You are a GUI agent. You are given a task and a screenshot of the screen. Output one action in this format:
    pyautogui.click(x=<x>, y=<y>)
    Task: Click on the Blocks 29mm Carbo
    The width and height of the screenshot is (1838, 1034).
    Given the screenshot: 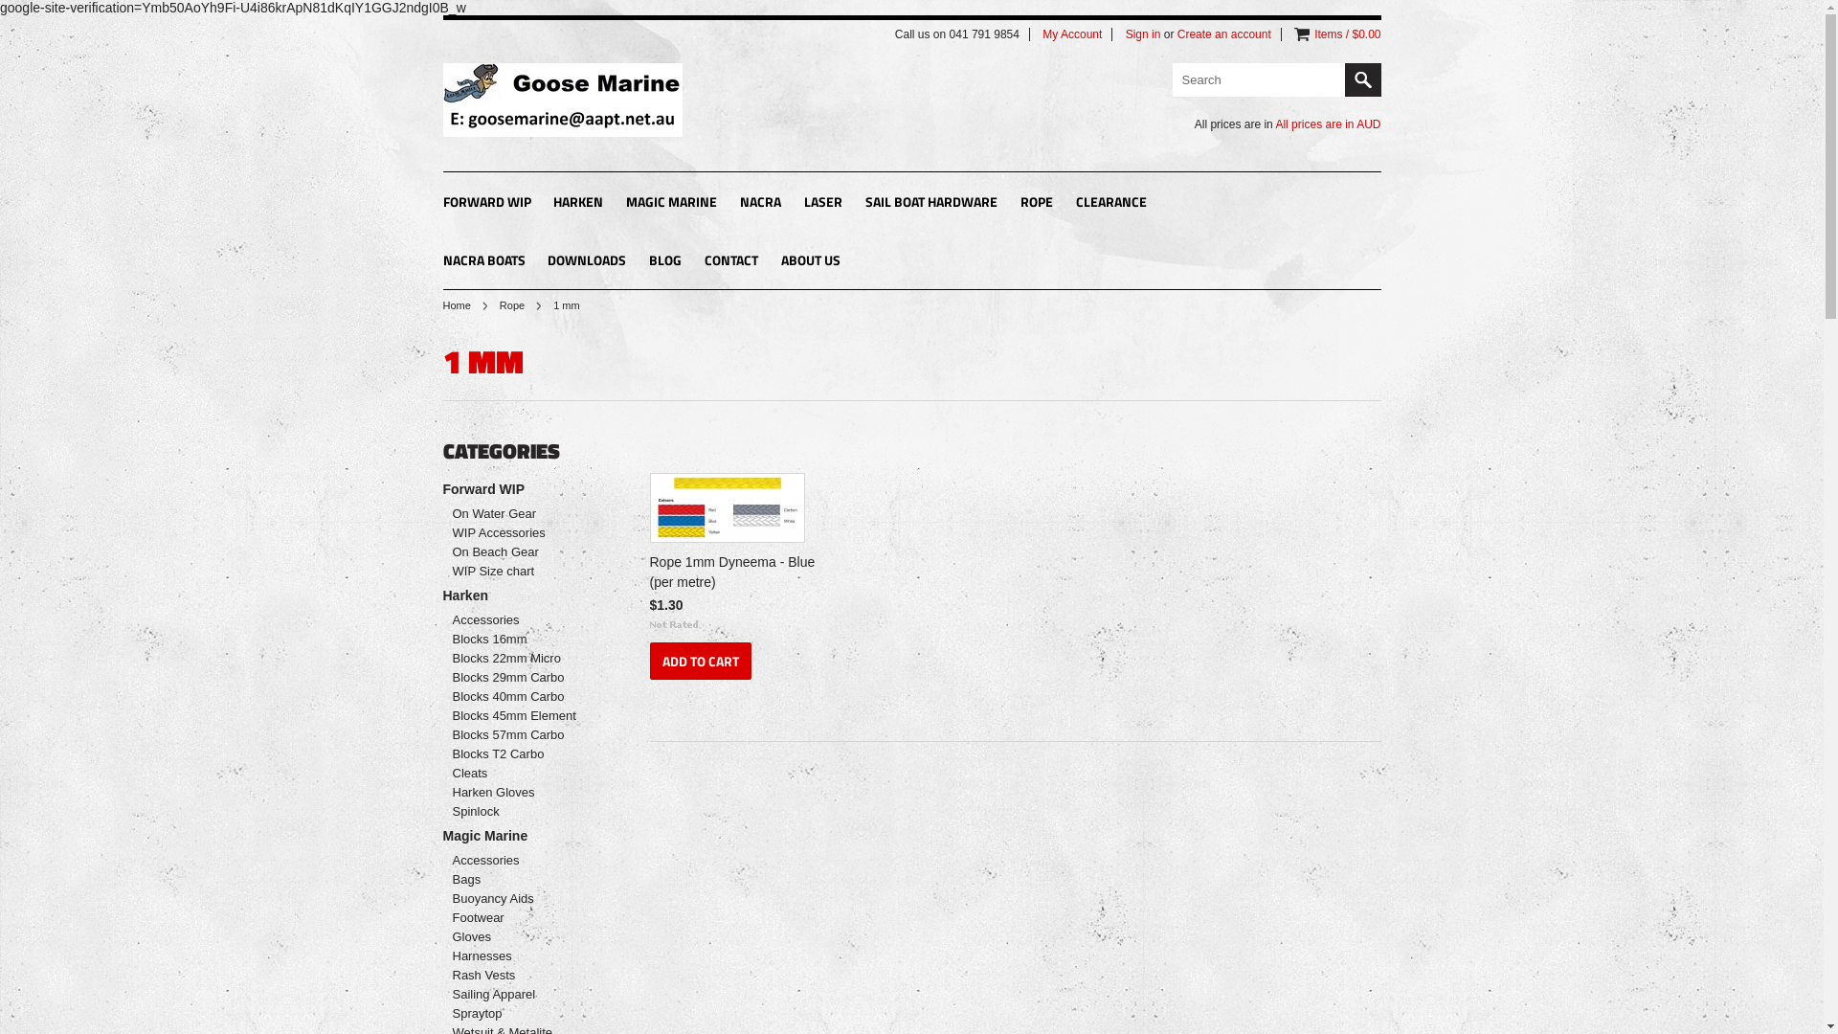 What is the action you would take?
    pyautogui.click(x=519, y=678)
    